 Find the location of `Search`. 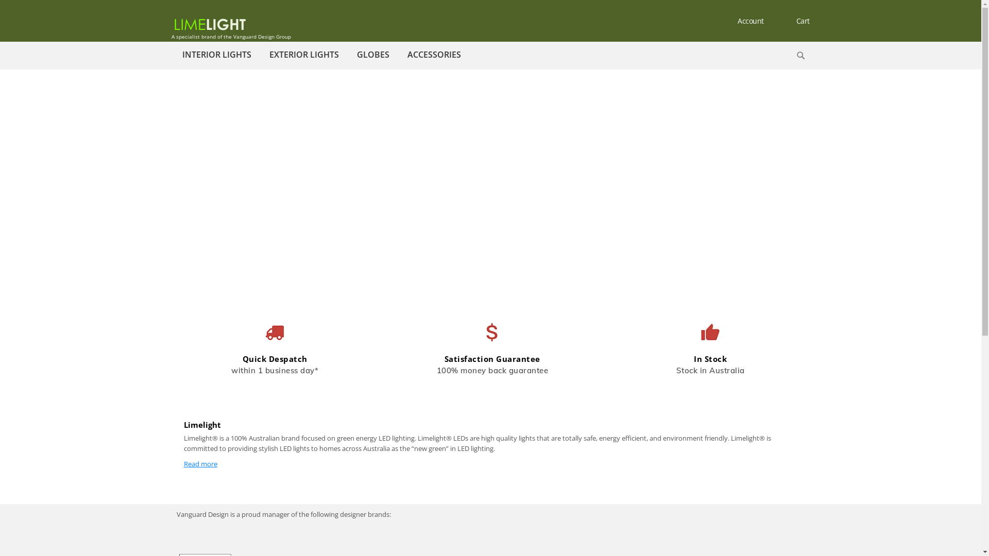

Search is located at coordinates (800, 56).